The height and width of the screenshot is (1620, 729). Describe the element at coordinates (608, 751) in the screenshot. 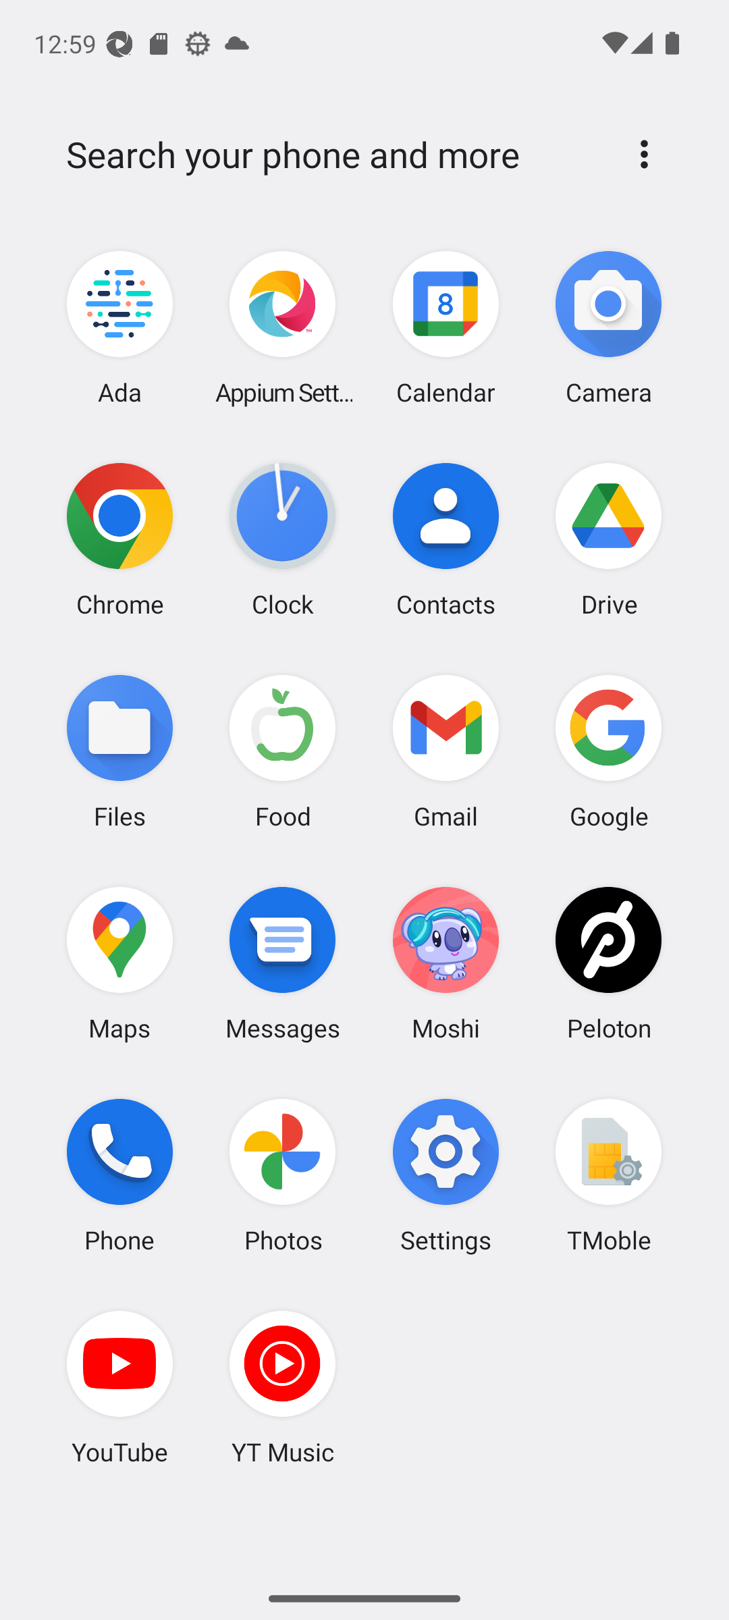

I see `Google` at that location.